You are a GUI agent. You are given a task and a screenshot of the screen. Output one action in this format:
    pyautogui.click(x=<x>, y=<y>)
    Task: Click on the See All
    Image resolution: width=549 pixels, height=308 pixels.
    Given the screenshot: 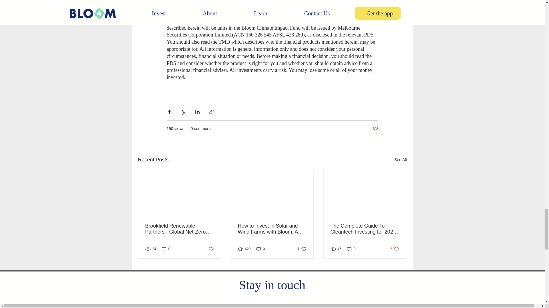 What is the action you would take?
    pyautogui.click(x=400, y=160)
    